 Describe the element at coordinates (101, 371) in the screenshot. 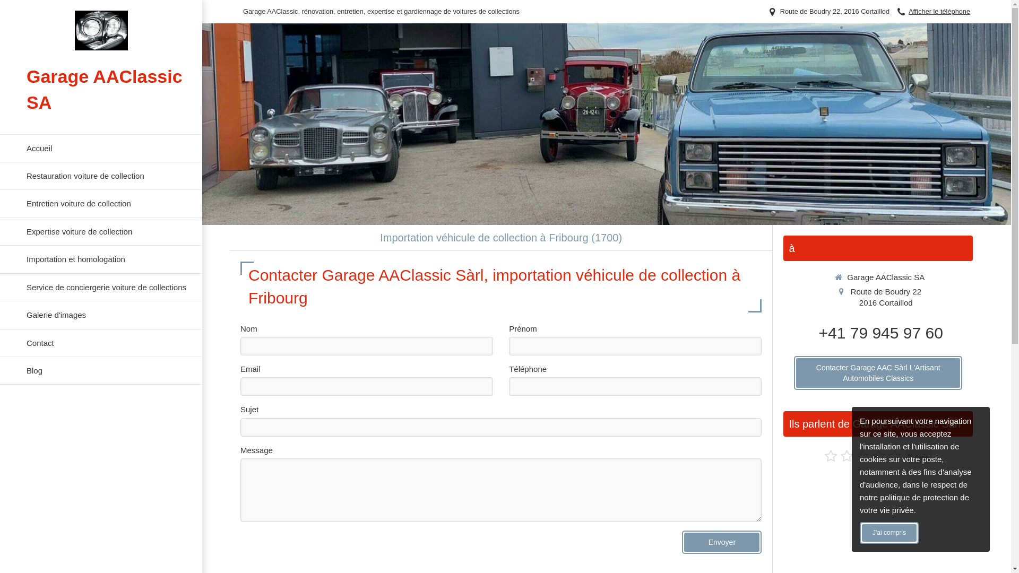

I see `Blog` at that location.